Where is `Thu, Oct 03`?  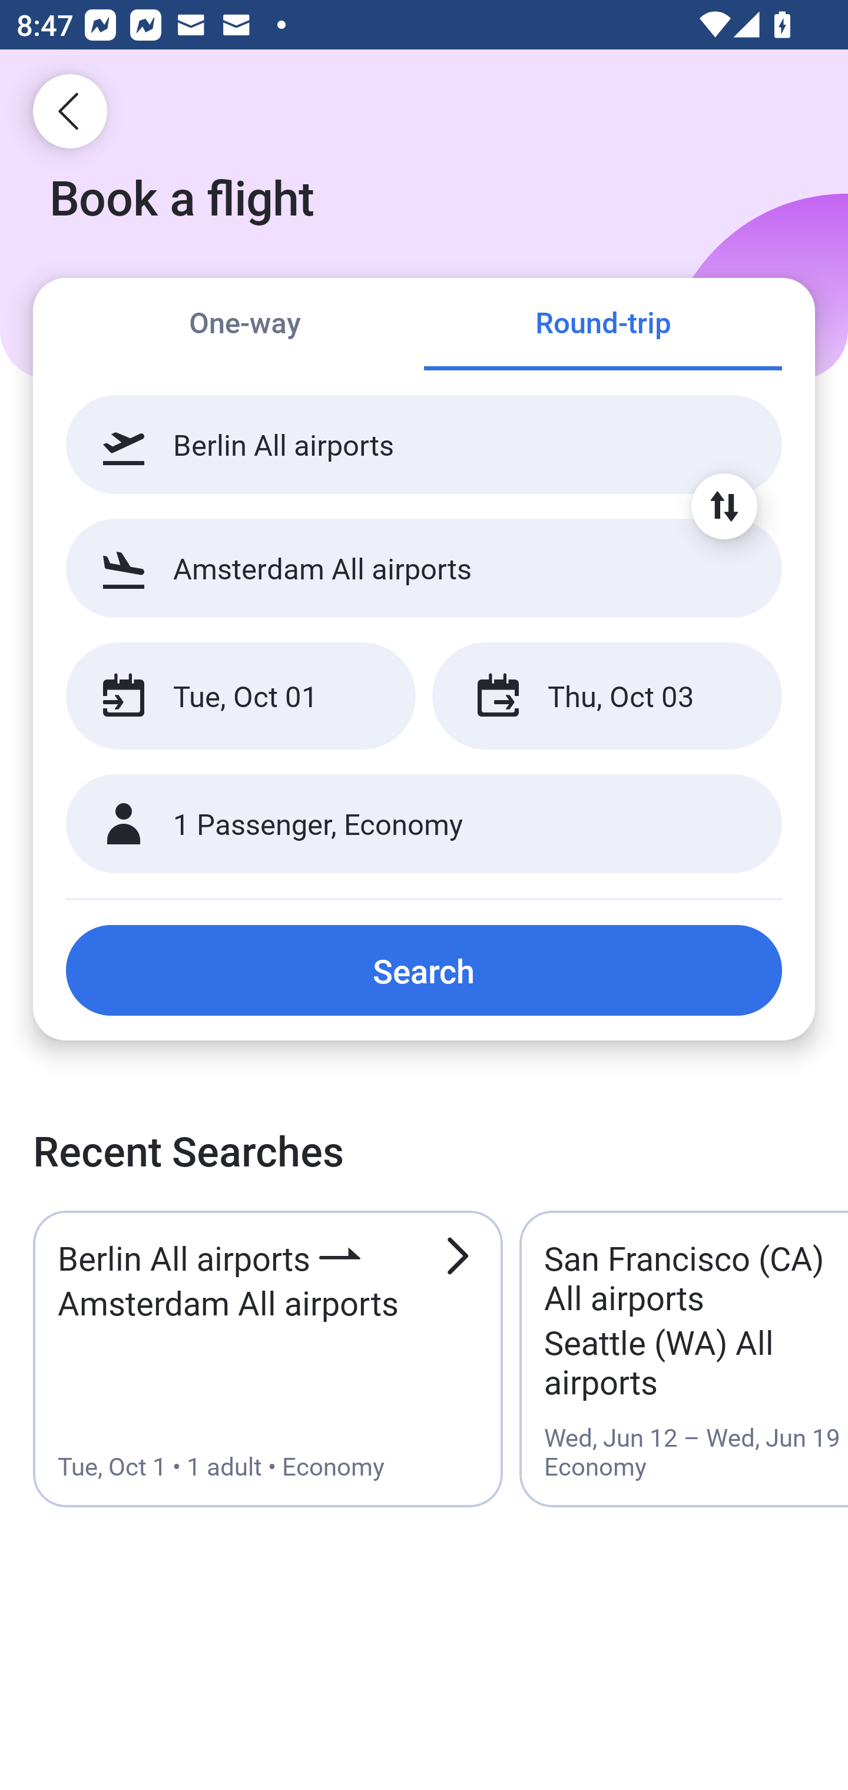
Thu, Oct 03 is located at coordinates (607, 696).